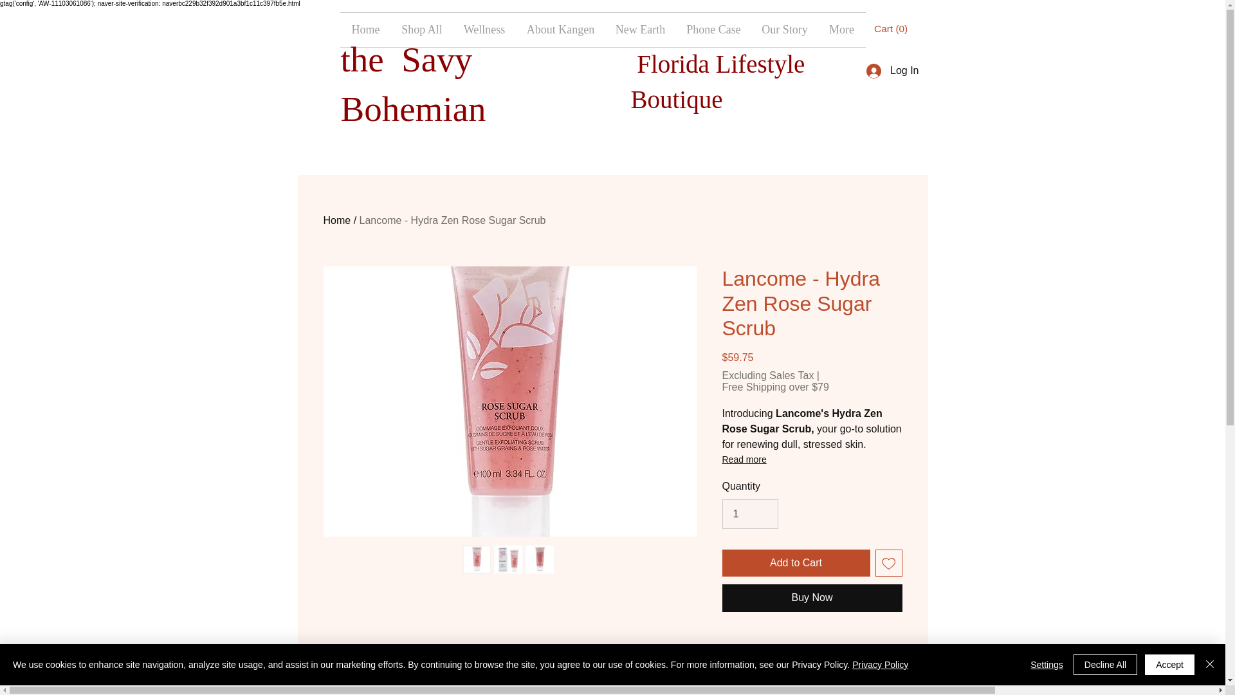  Describe the element at coordinates (452, 220) in the screenshot. I see `Lancome - Hydra Zen Rose Sugar Scrub` at that location.